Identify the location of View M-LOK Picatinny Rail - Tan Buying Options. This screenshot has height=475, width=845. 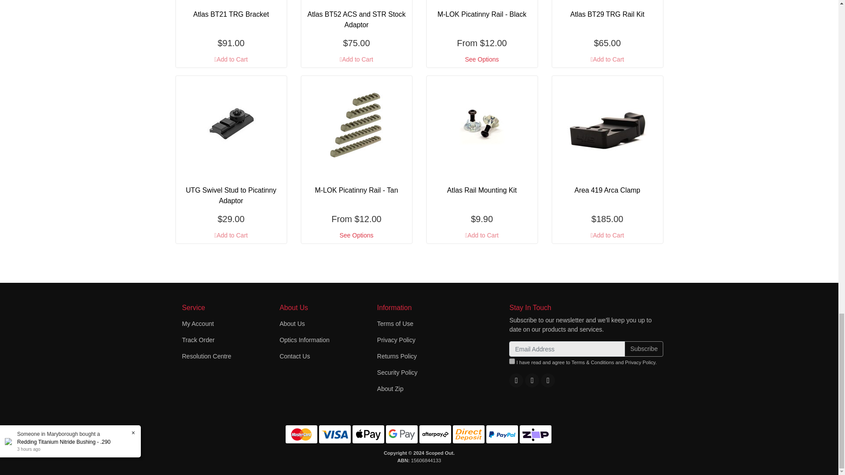
(356, 235).